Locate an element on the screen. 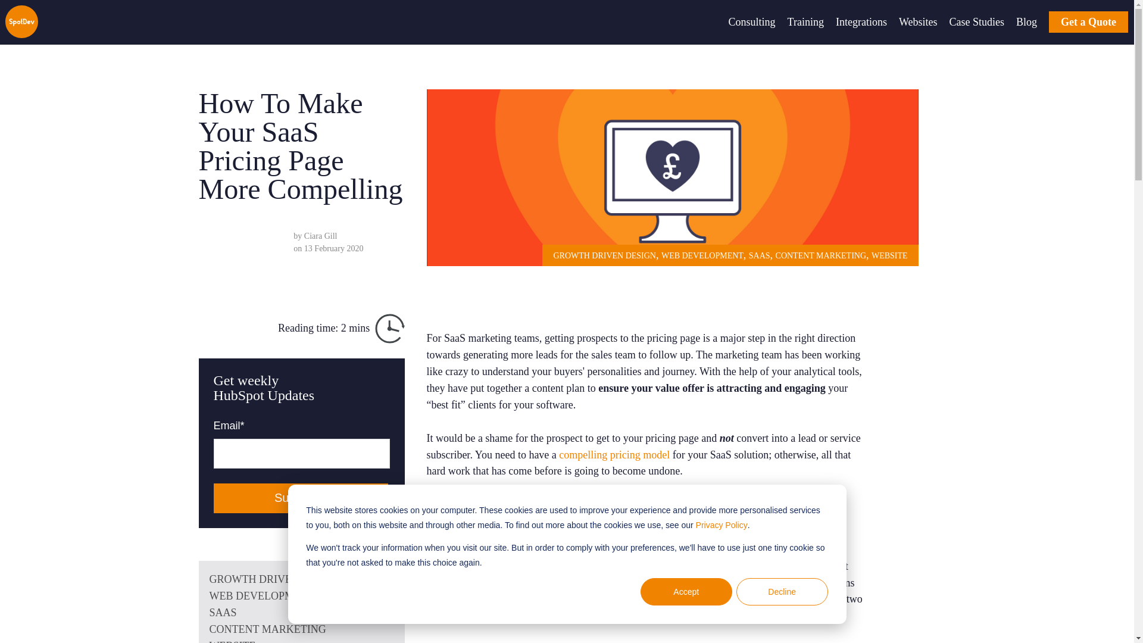 The height and width of the screenshot is (643, 1143). compelling pricing model is located at coordinates (614, 455).